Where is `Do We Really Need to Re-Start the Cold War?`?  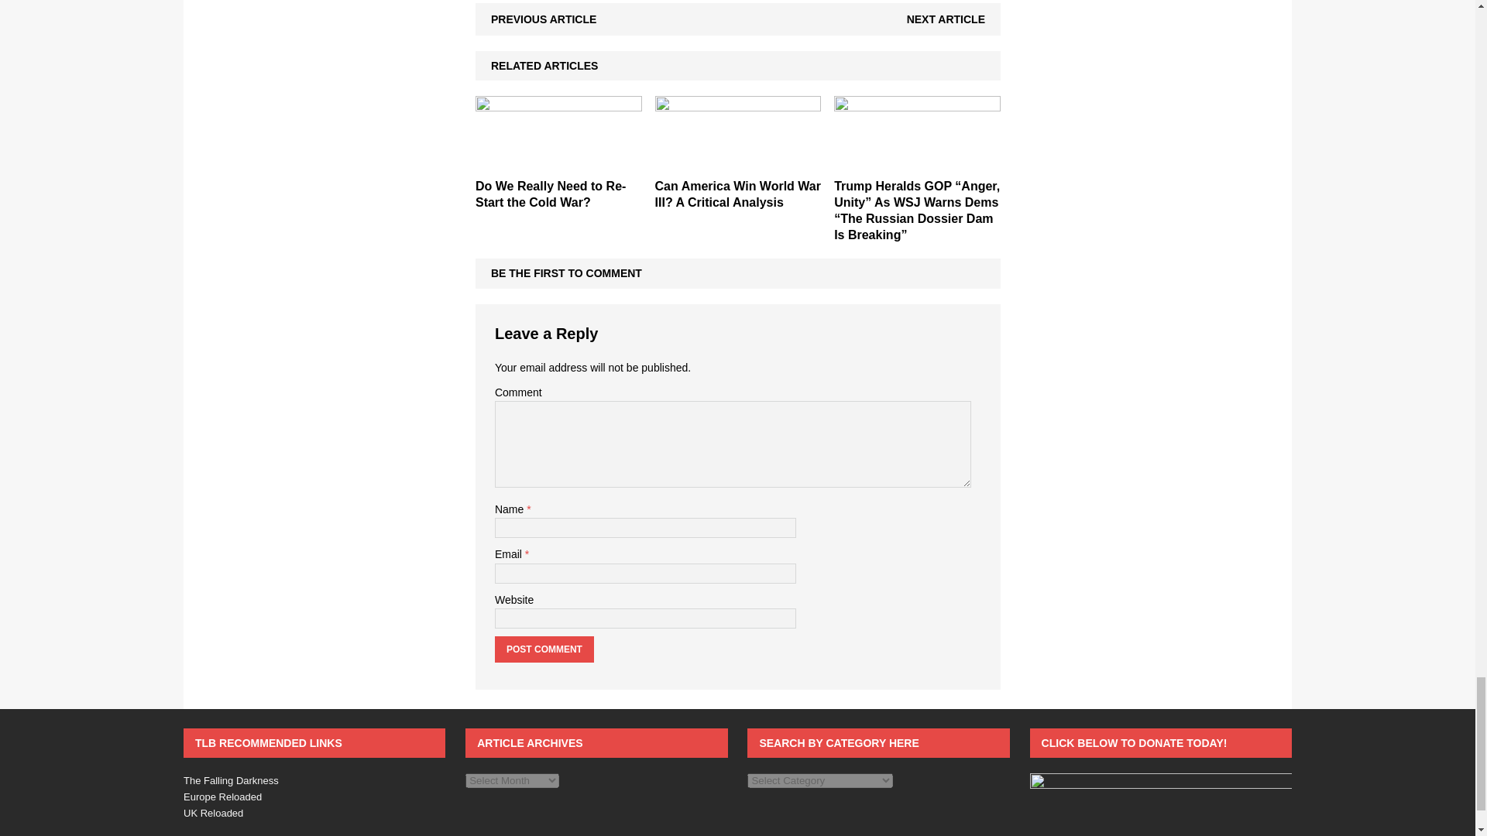
Do We Really Need to Re-Start the Cold War? is located at coordinates (551, 194).